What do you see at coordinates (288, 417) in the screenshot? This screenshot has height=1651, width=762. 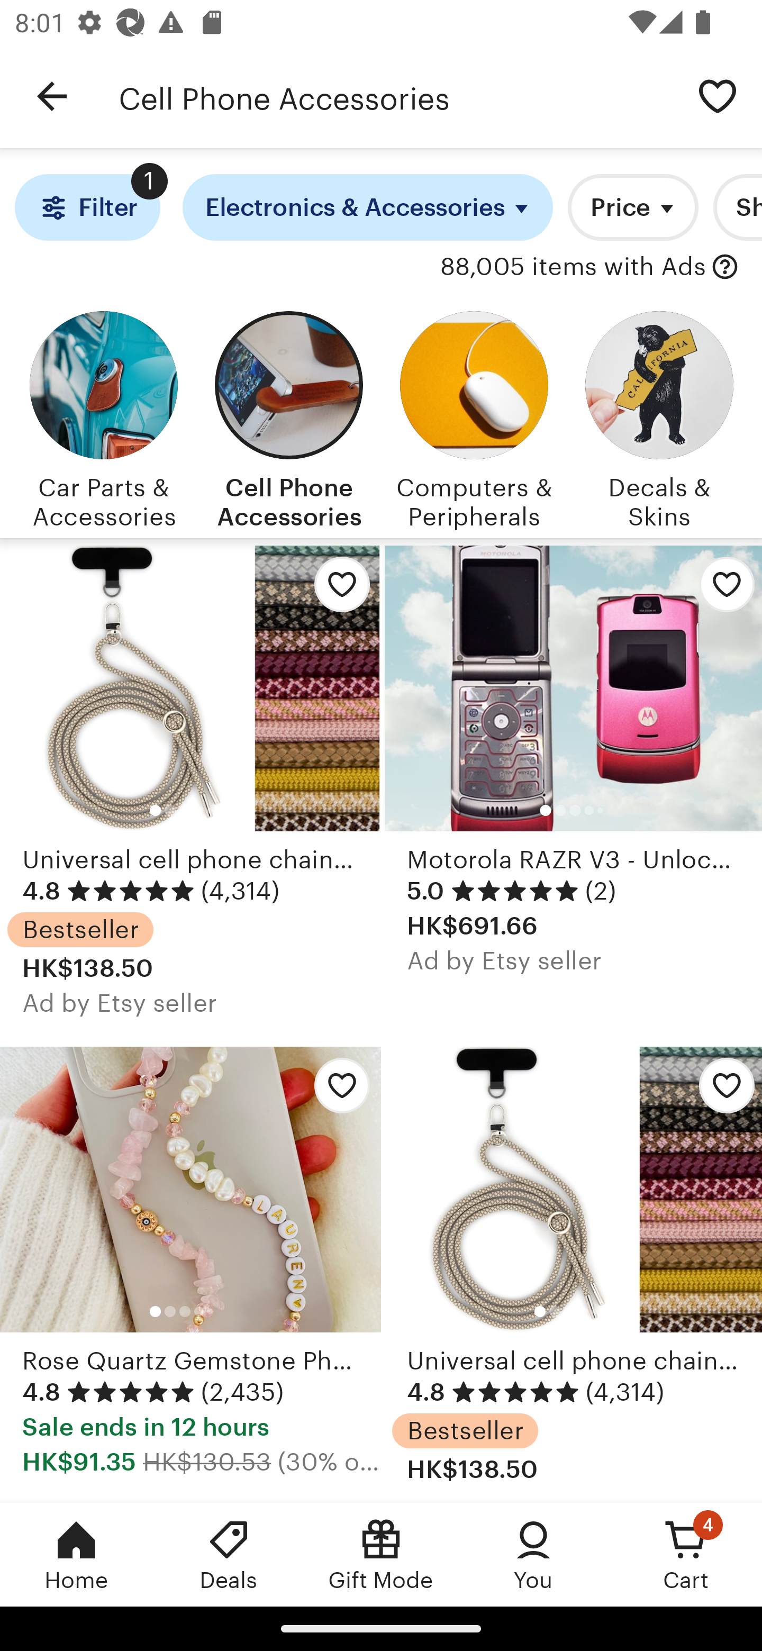 I see `Cell Phone Accessories` at bounding box center [288, 417].